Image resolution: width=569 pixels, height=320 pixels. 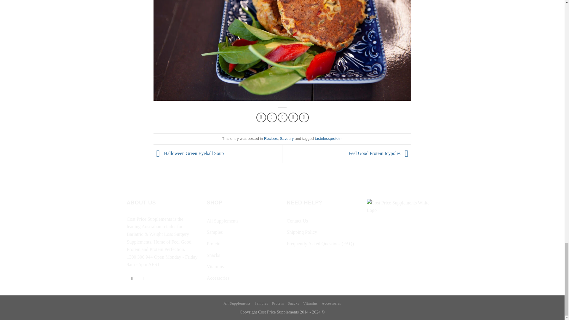 What do you see at coordinates (261, 117) in the screenshot?
I see `Share on Facebook` at bounding box center [261, 117].